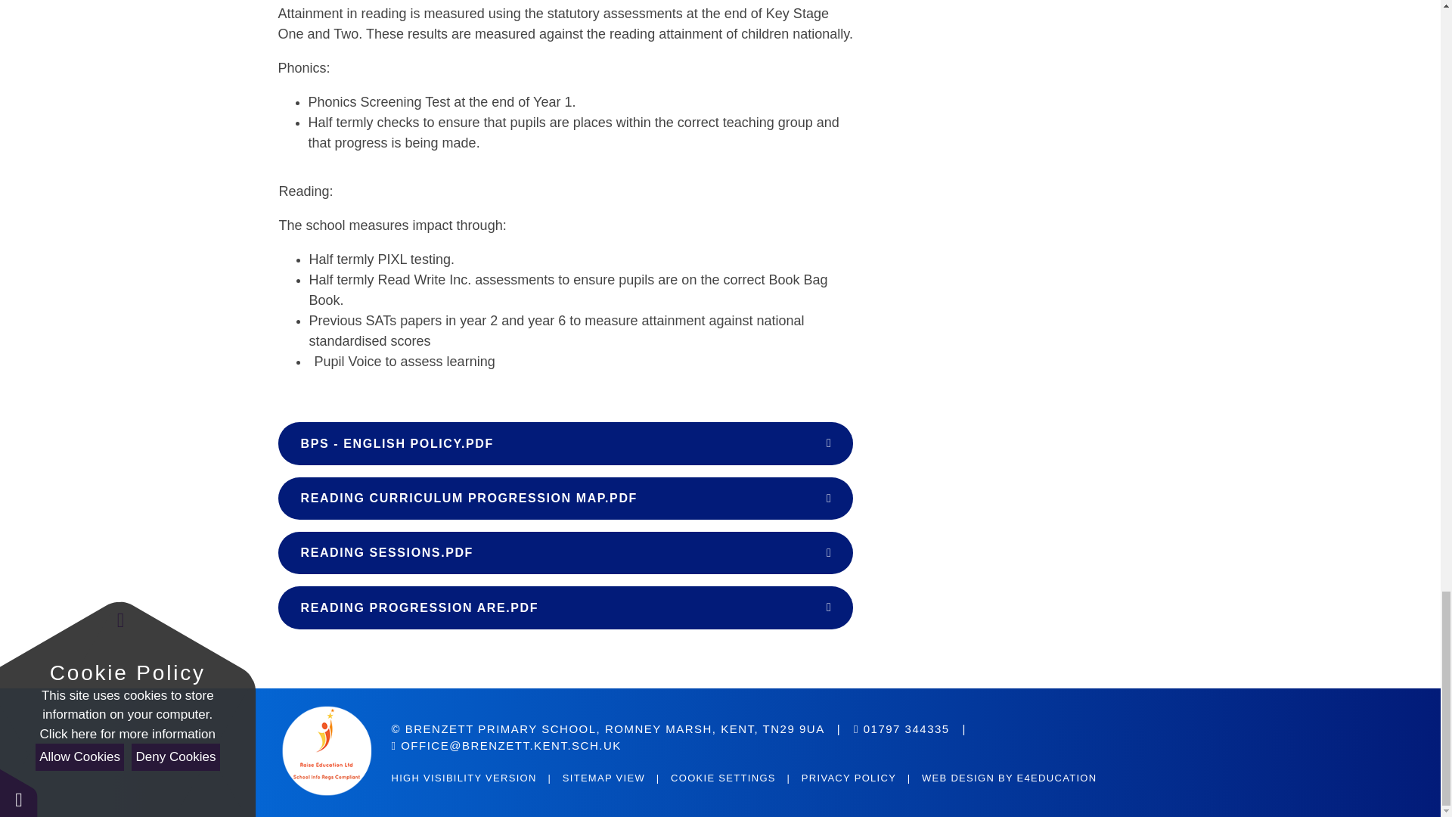 Image resolution: width=1452 pixels, height=817 pixels. I want to click on Raise Education Ltd - School Info Regs Compliant, so click(331, 752).